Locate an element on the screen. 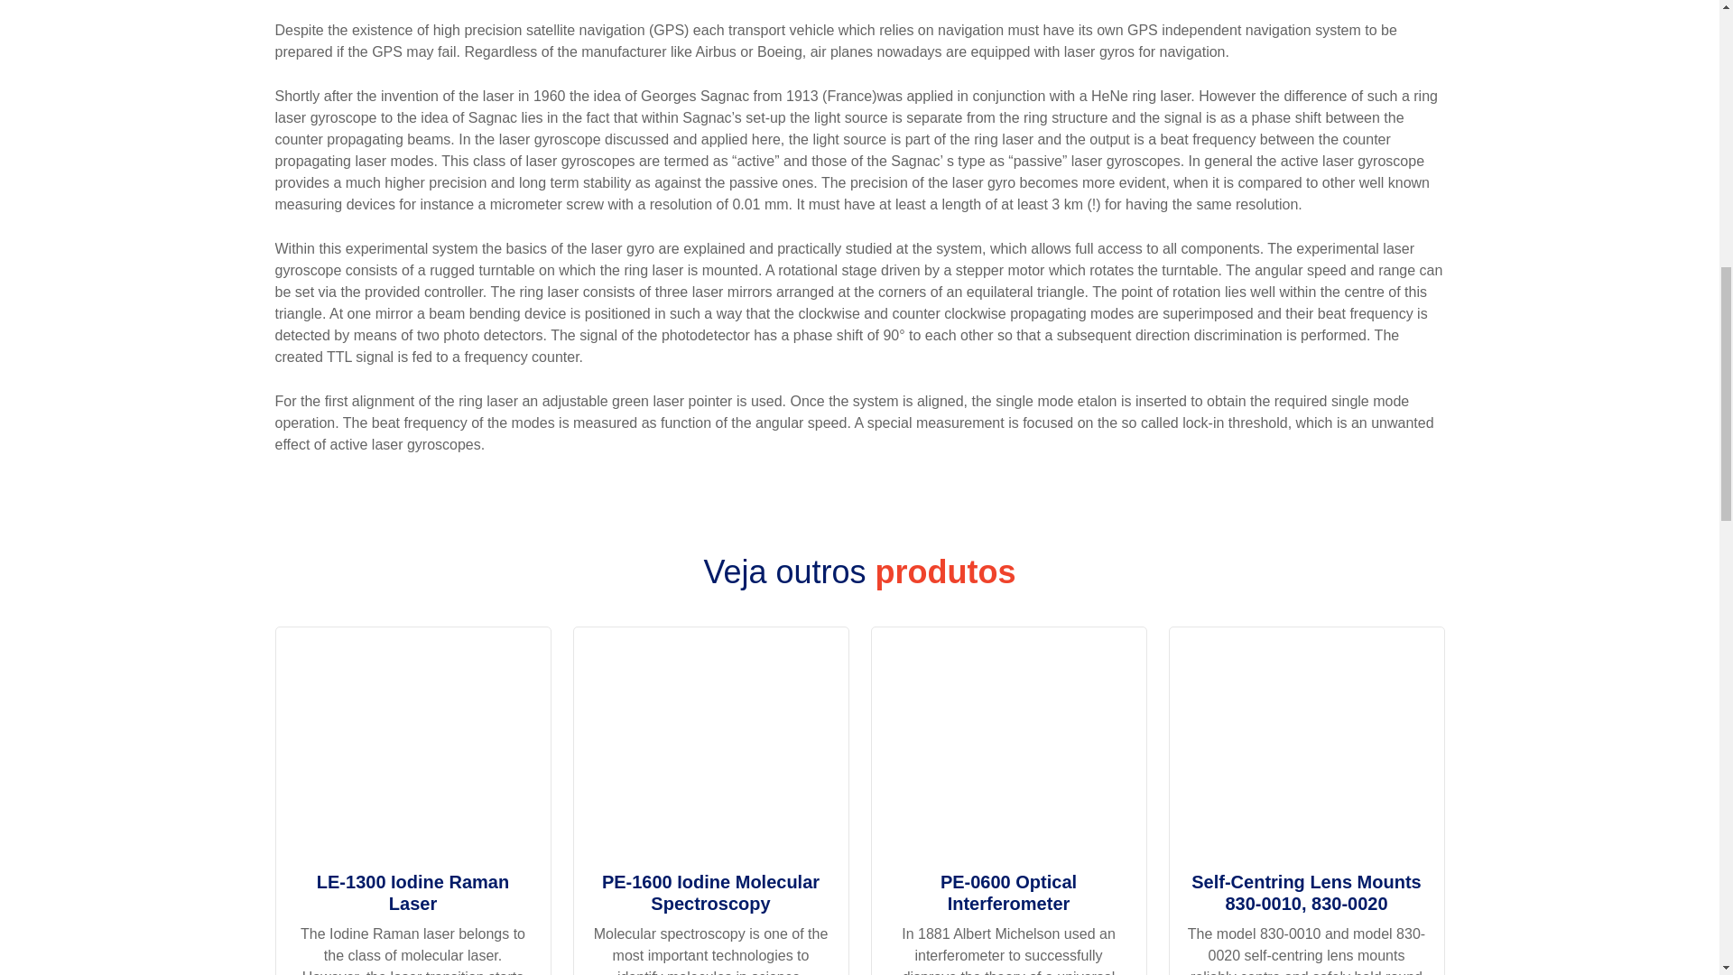 The height and width of the screenshot is (975, 1733). LE-1300 Iodine Raman Laser is located at coordinates (413, 753).